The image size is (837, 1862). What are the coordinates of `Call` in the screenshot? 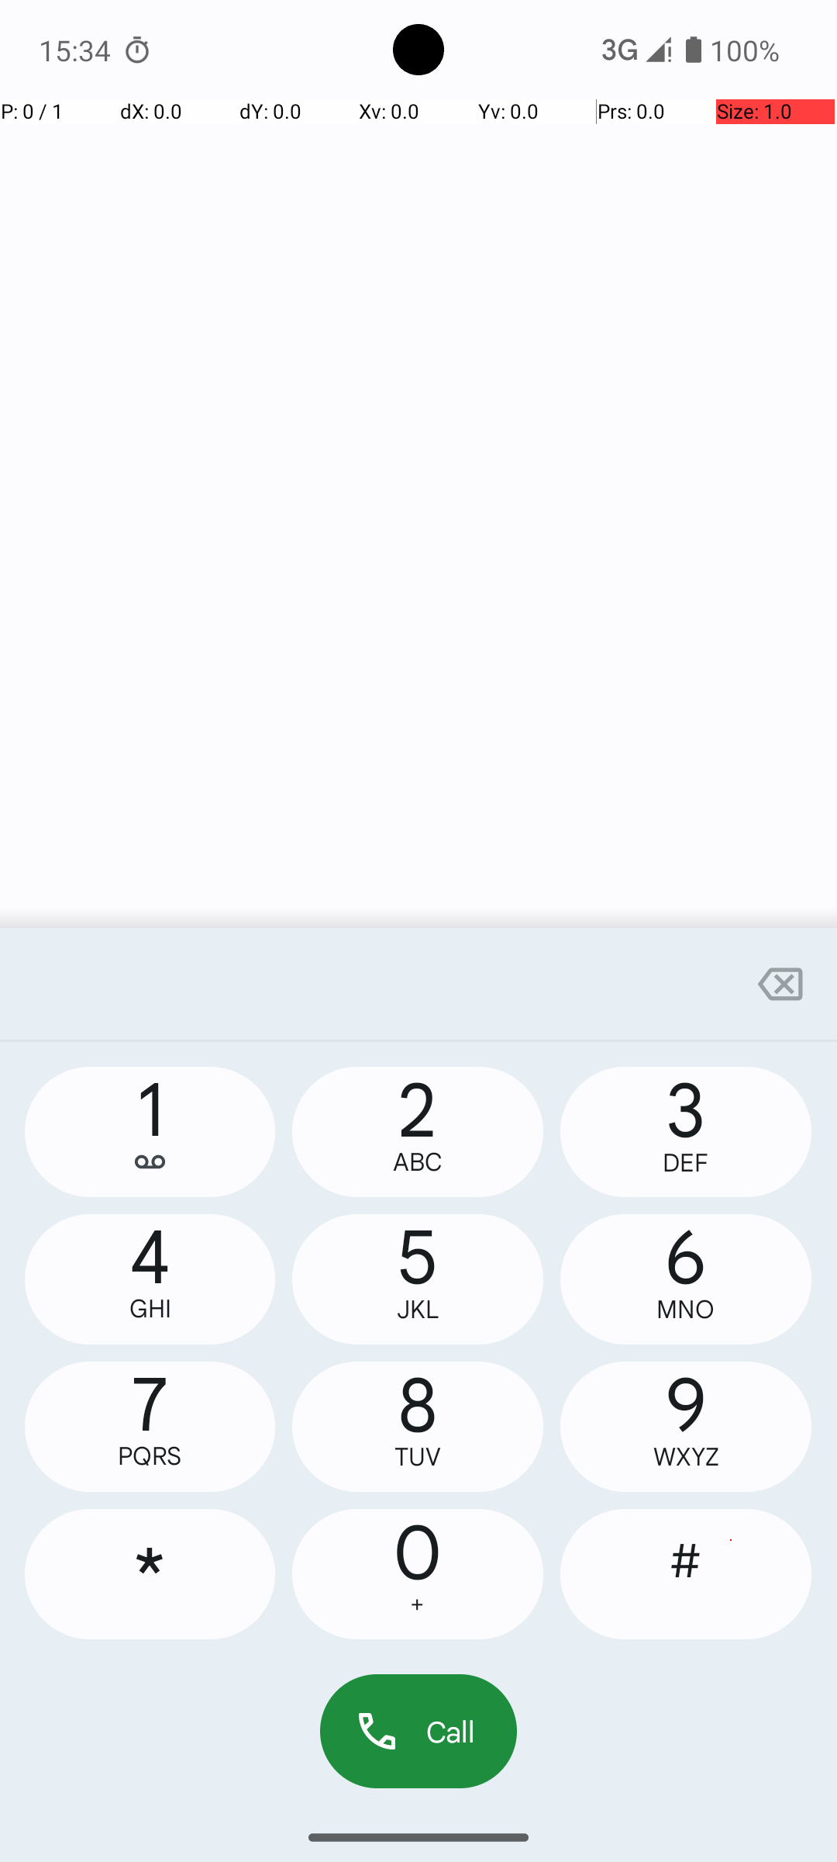 It's located at (418, 1732).